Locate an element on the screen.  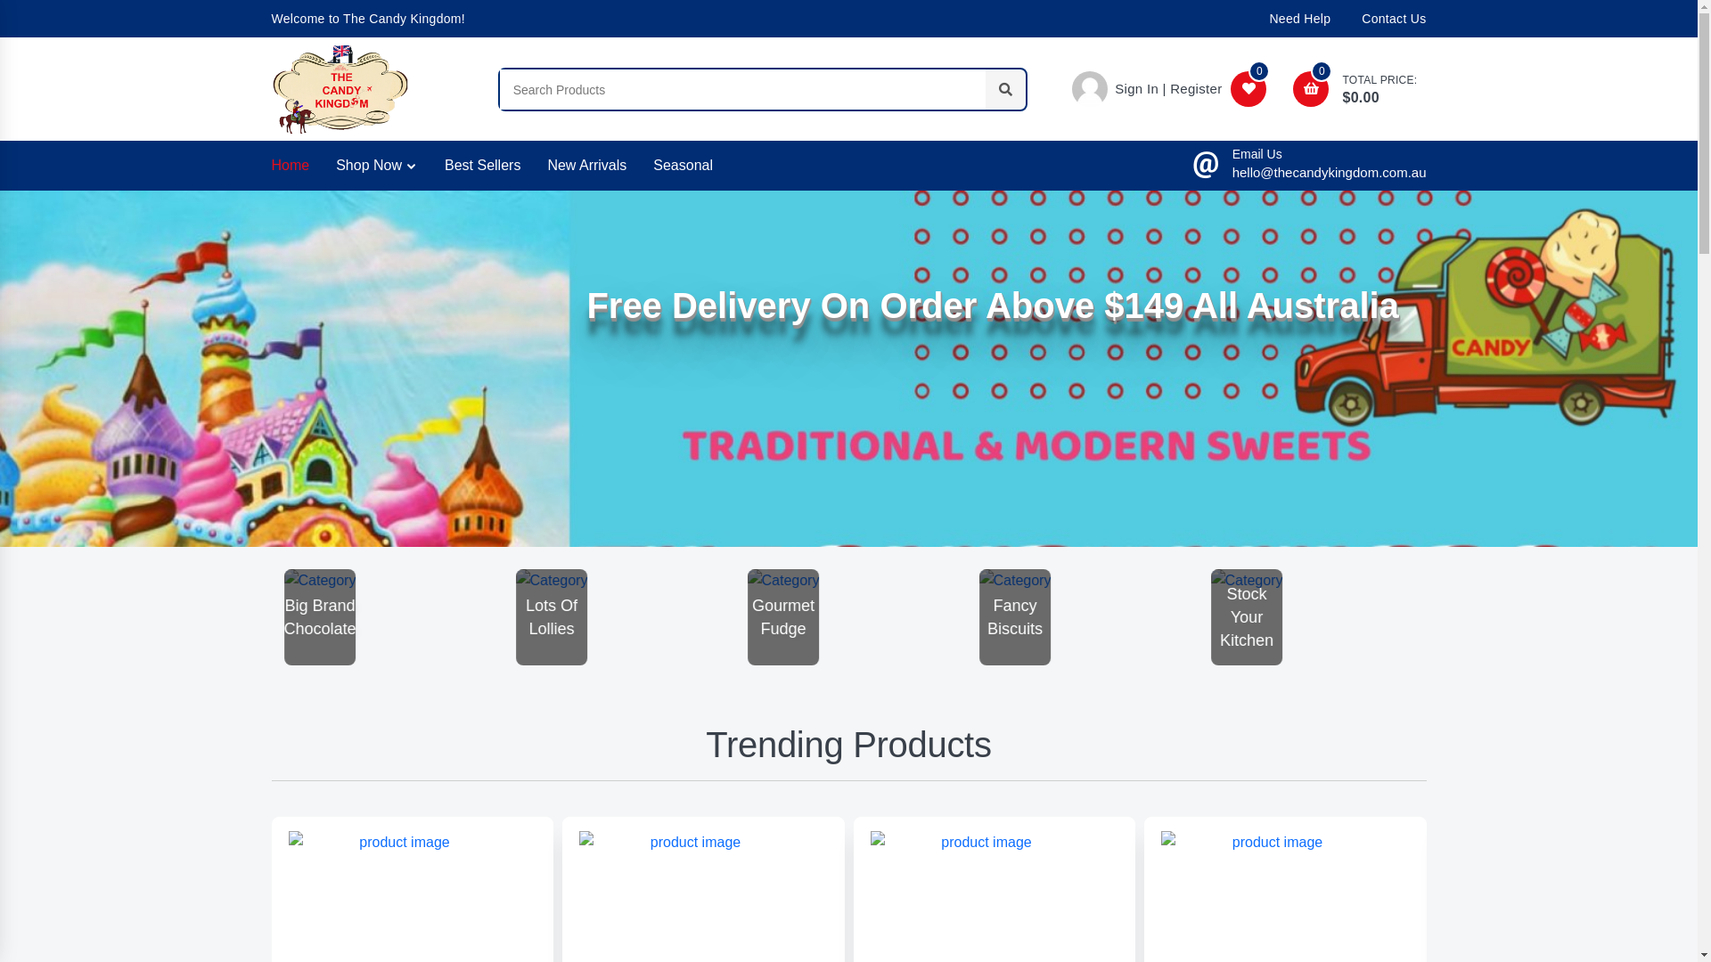
Sweets Tub is located at coordinates (779, 617).